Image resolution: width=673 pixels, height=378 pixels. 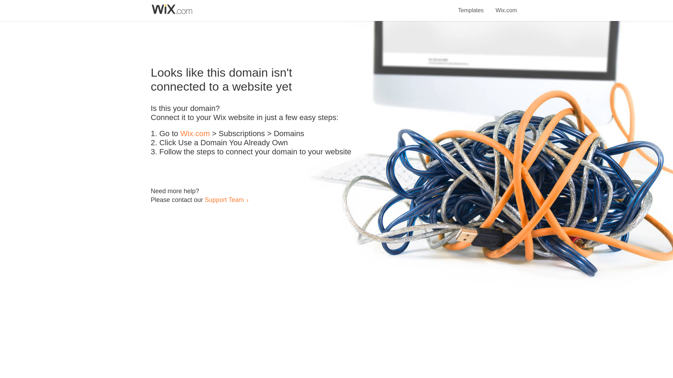 What do you see at coordinates (224, 199) in the screenshot?
I see `Support Team` at bounding box center [224, 199].